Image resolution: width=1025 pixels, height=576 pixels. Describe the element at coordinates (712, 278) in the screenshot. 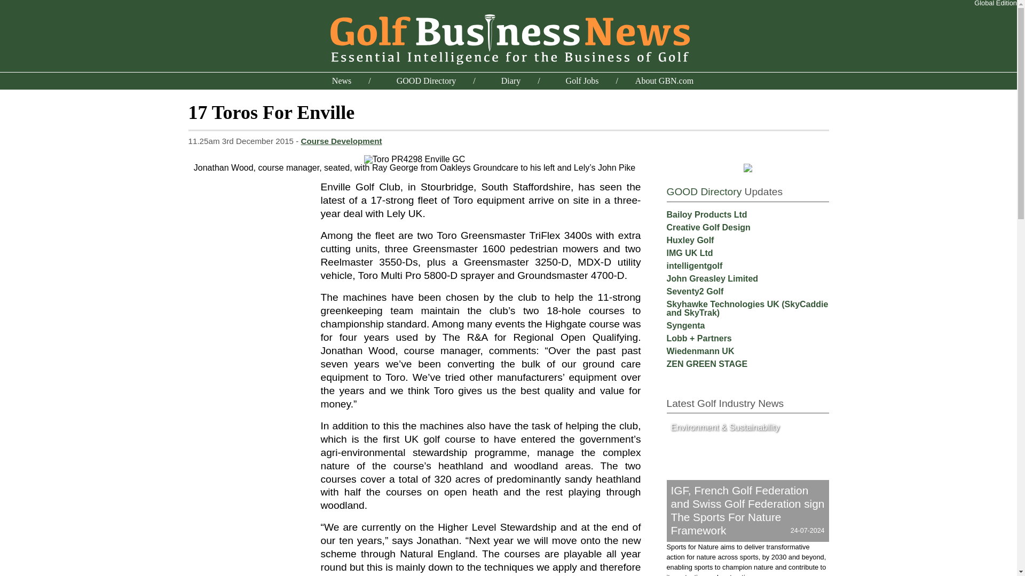

I see `John Greasley Limited` at that location.